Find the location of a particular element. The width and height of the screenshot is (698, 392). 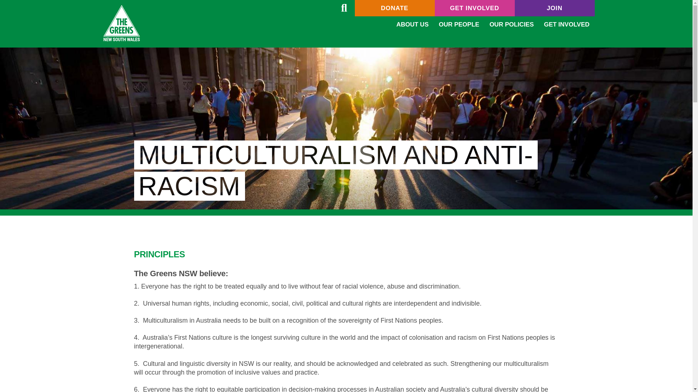

Search is located at coordinates (344, 8).